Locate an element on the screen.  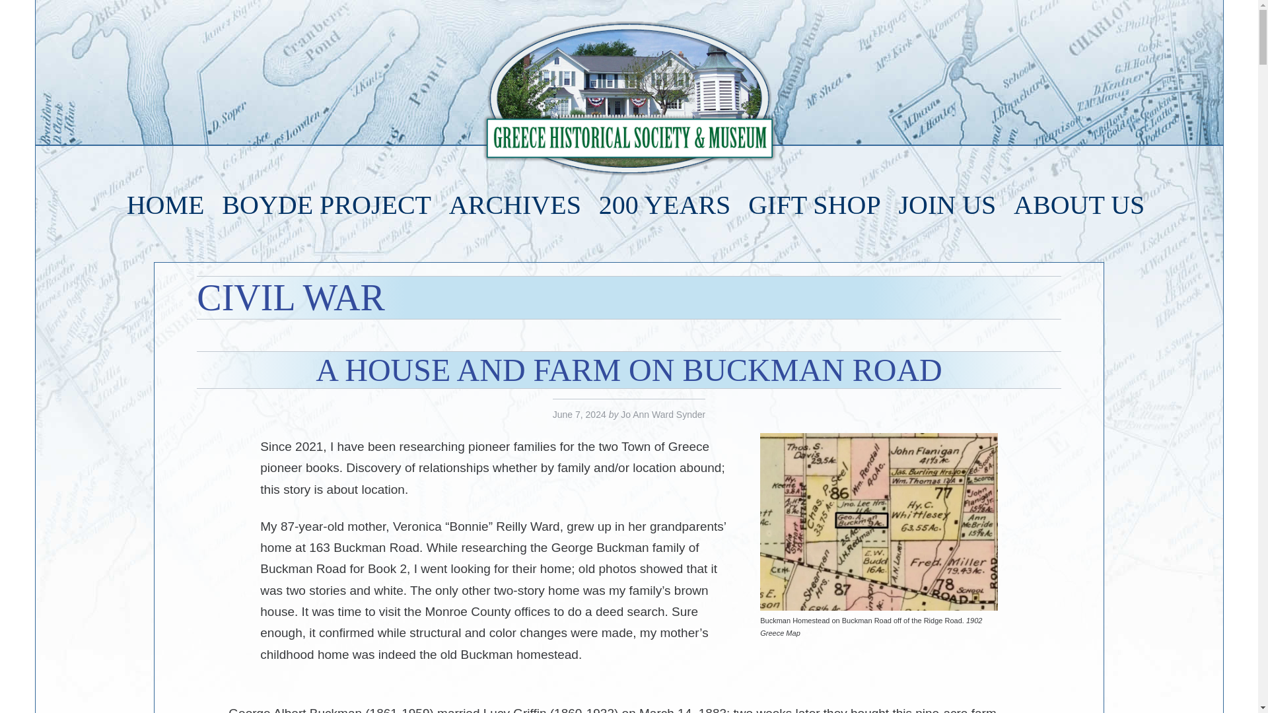
HOME is located at coordinates (166, 205).